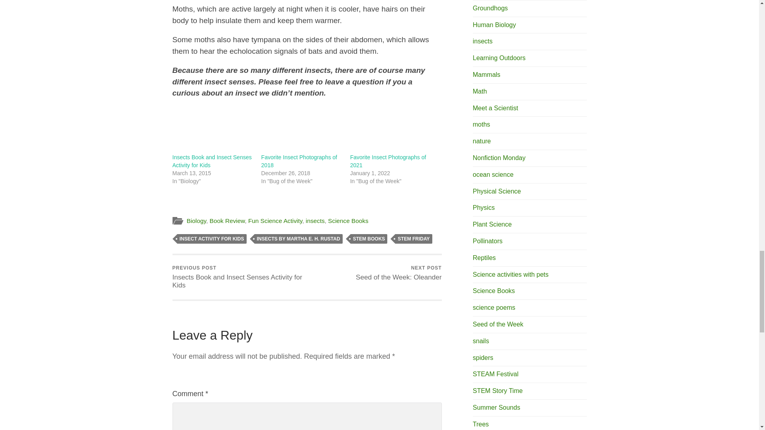 Image resolution: width=765 pixels, height=430 pixels. Describe the element at coordinates (299, 239) in the screenshot. I see `INSECTS BY MARTHA E. H. RUSTAD` at that location.